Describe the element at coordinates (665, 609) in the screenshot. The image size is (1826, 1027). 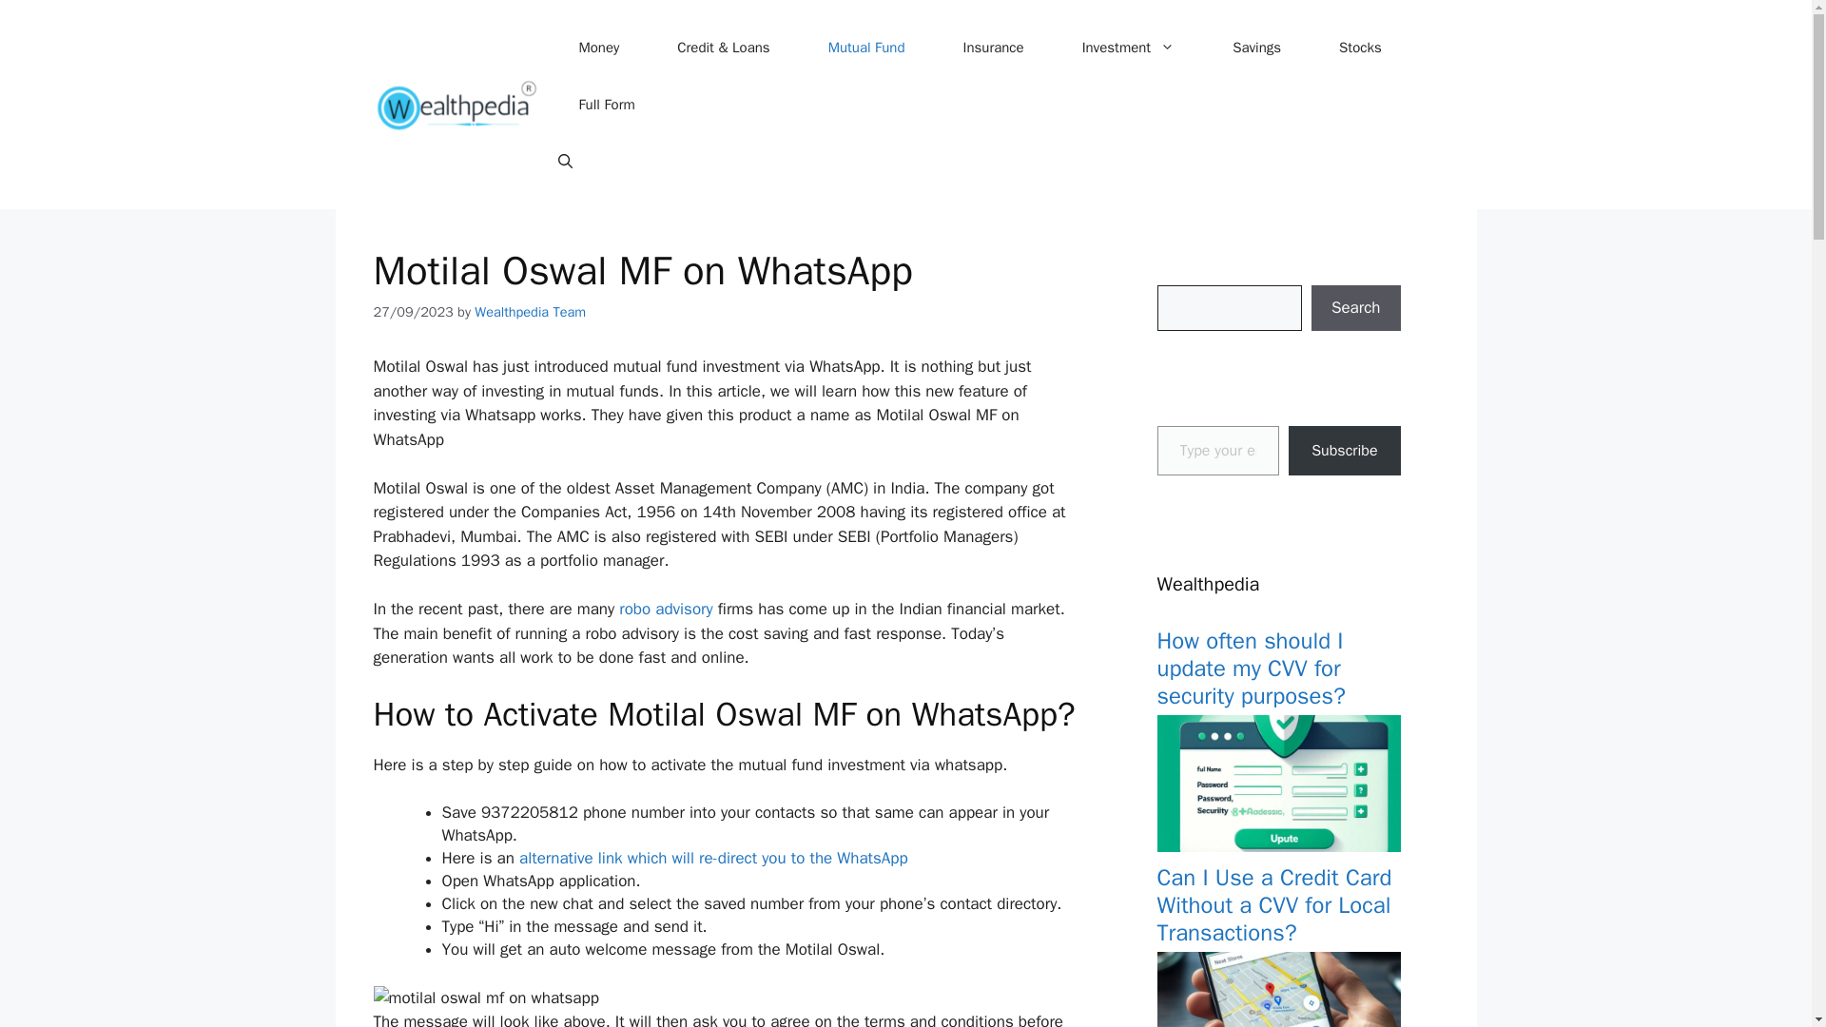
I see `robo advisory` at that location.